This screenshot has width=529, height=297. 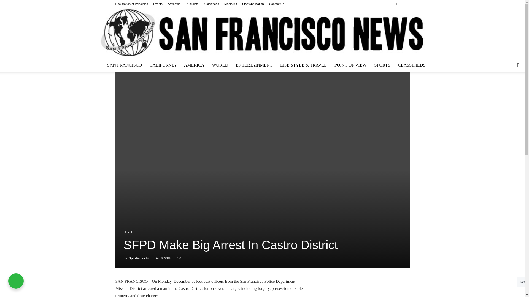 What do you see at coordinates (405, 4) in the screenshot?
I see `Twitter` at bounding box center [405, 4].